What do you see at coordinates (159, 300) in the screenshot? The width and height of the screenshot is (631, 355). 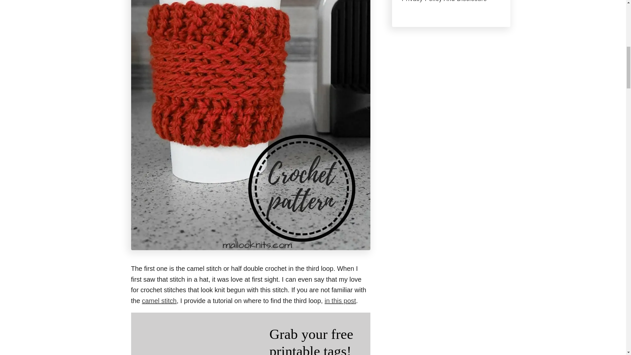 I see `camel stitch` at bounding box center [159, 300].